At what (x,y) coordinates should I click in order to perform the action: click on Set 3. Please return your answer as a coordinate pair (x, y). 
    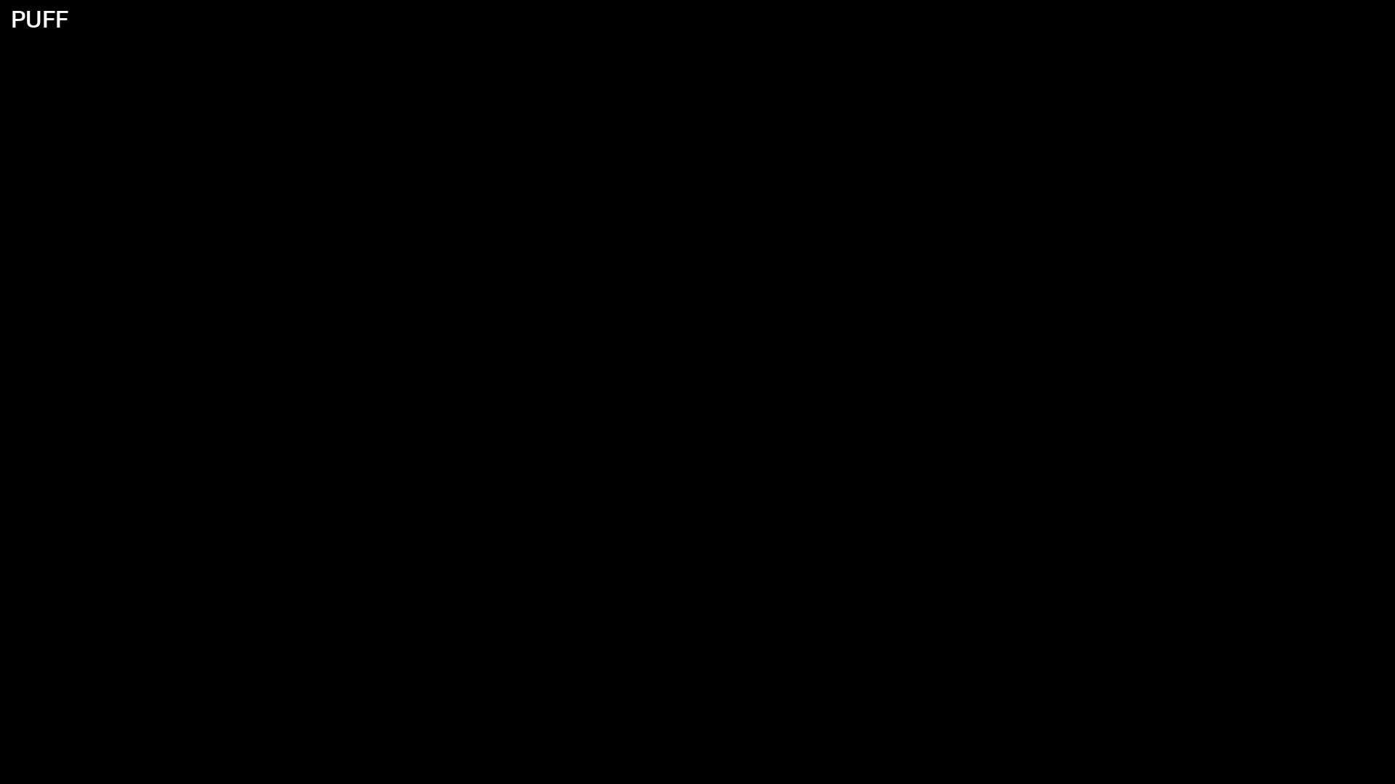
    Looking at the image, I should click on (591, 51).